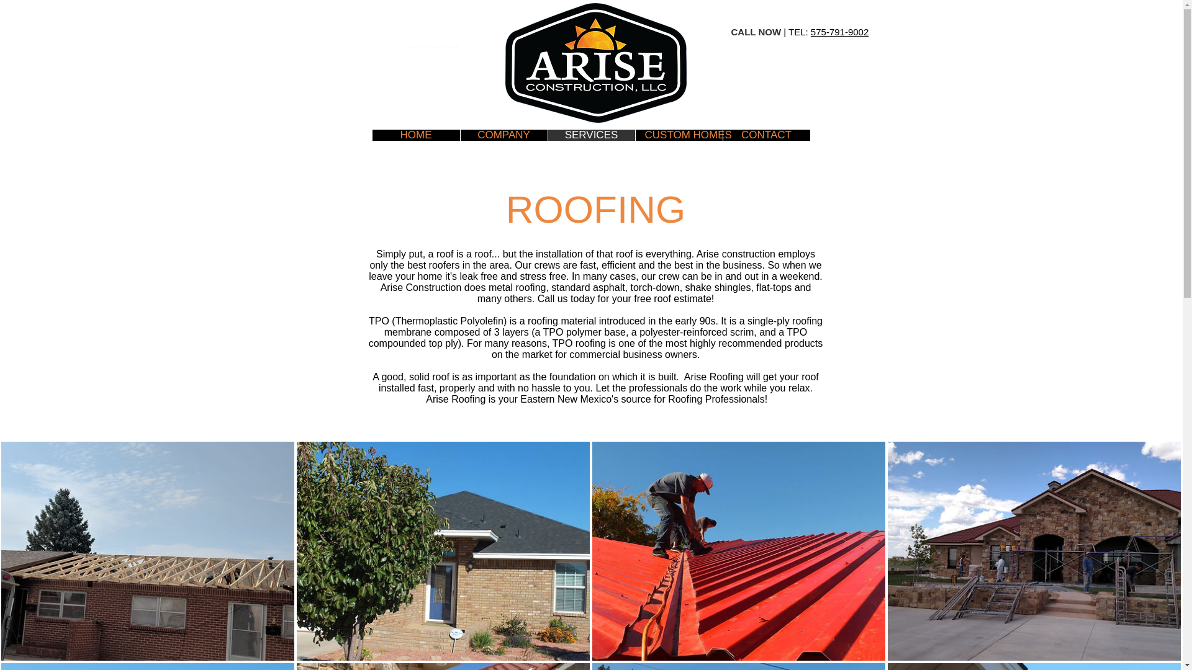  I want to click on HOME, so click(416, 135).